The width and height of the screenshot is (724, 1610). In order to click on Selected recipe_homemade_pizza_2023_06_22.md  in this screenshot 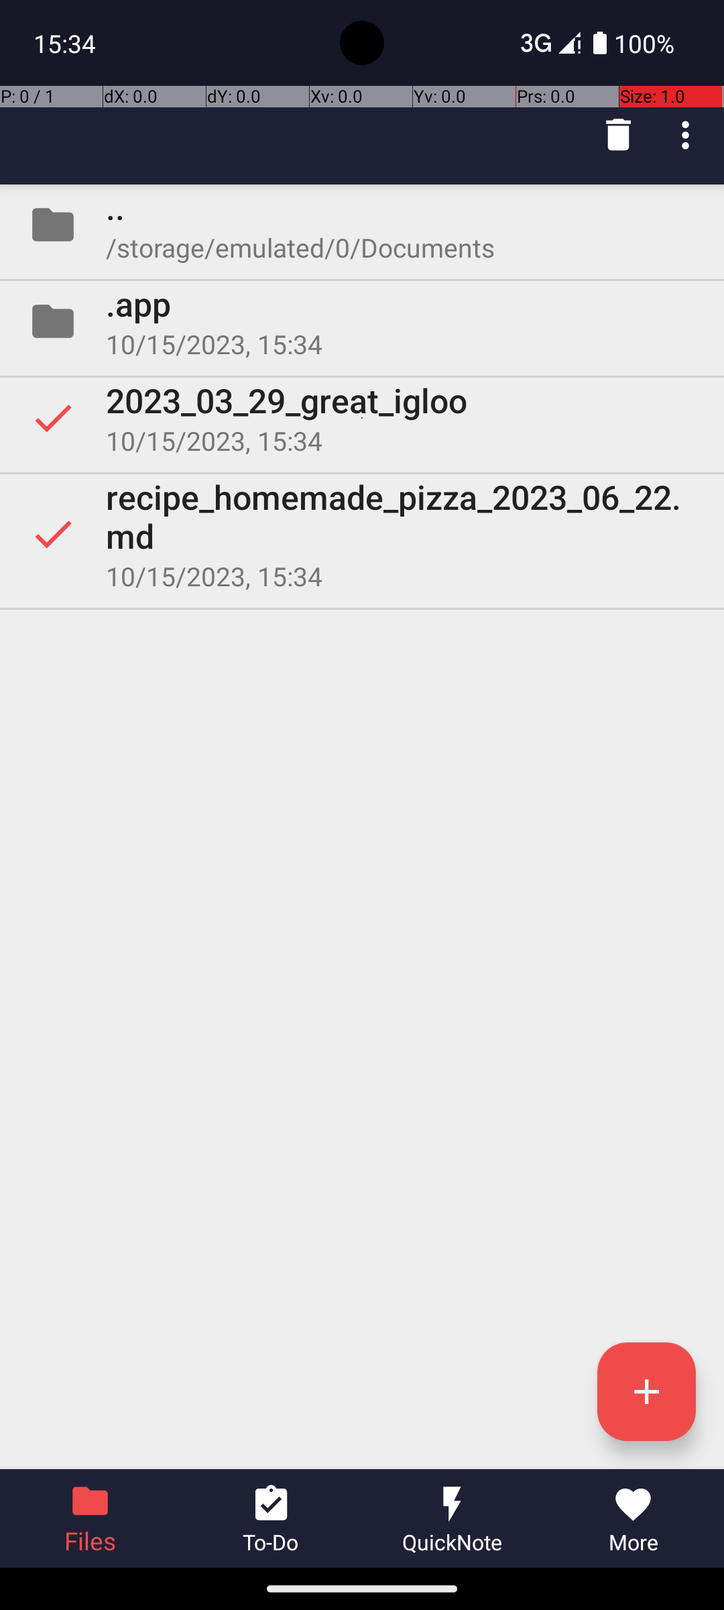, I will do `click(362, 534)`.